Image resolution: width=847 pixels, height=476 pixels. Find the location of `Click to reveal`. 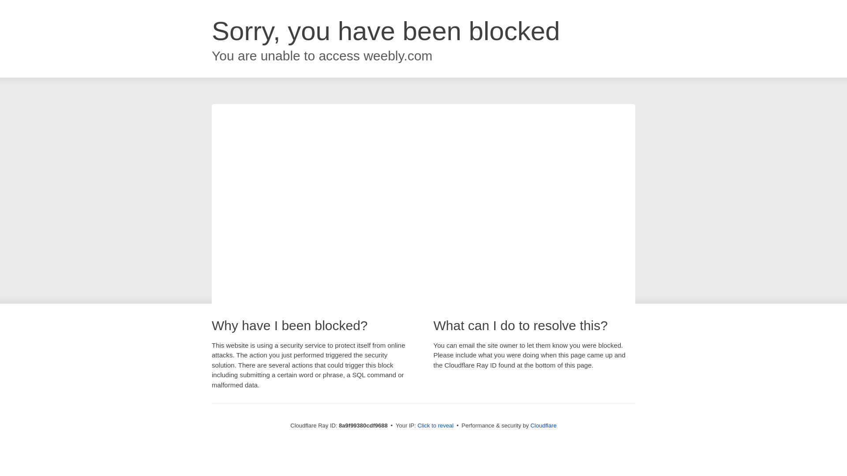

Click to reveal is located at coordinates (435, 426).